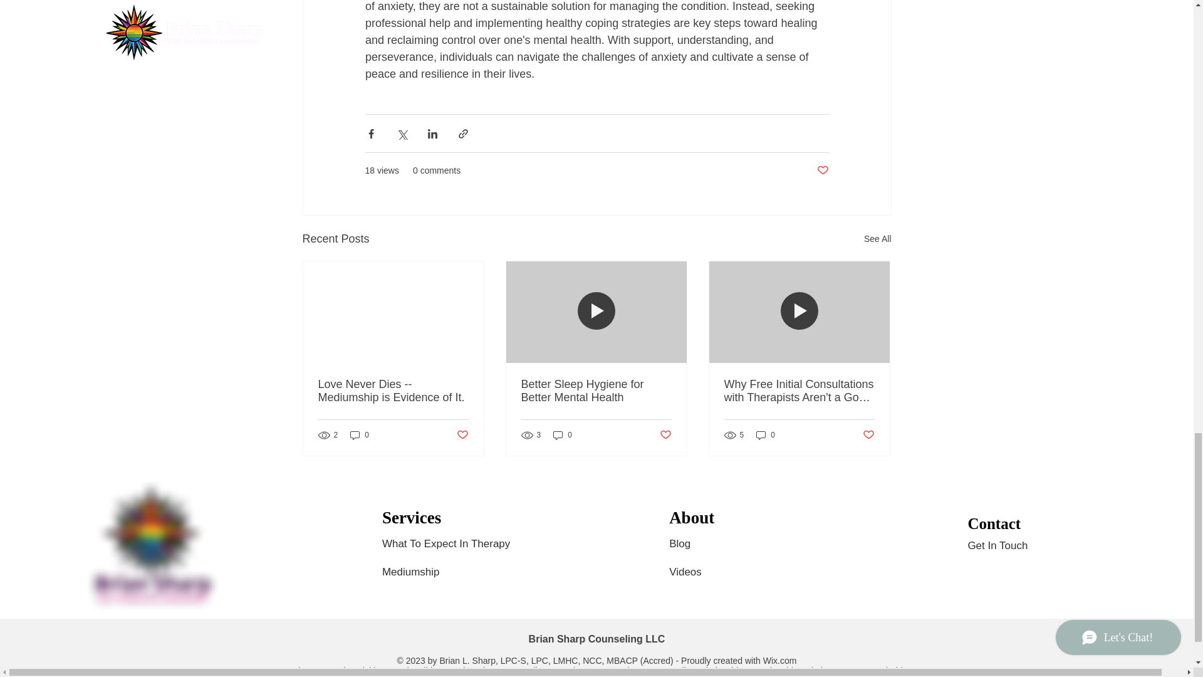 This screenshot has height=677, width=1203. What do you see at coordinates (596, 391) in the screenshot?
I see `Better Sleep Hygiene for Better Mental Health` at bounding box center [596, 391].